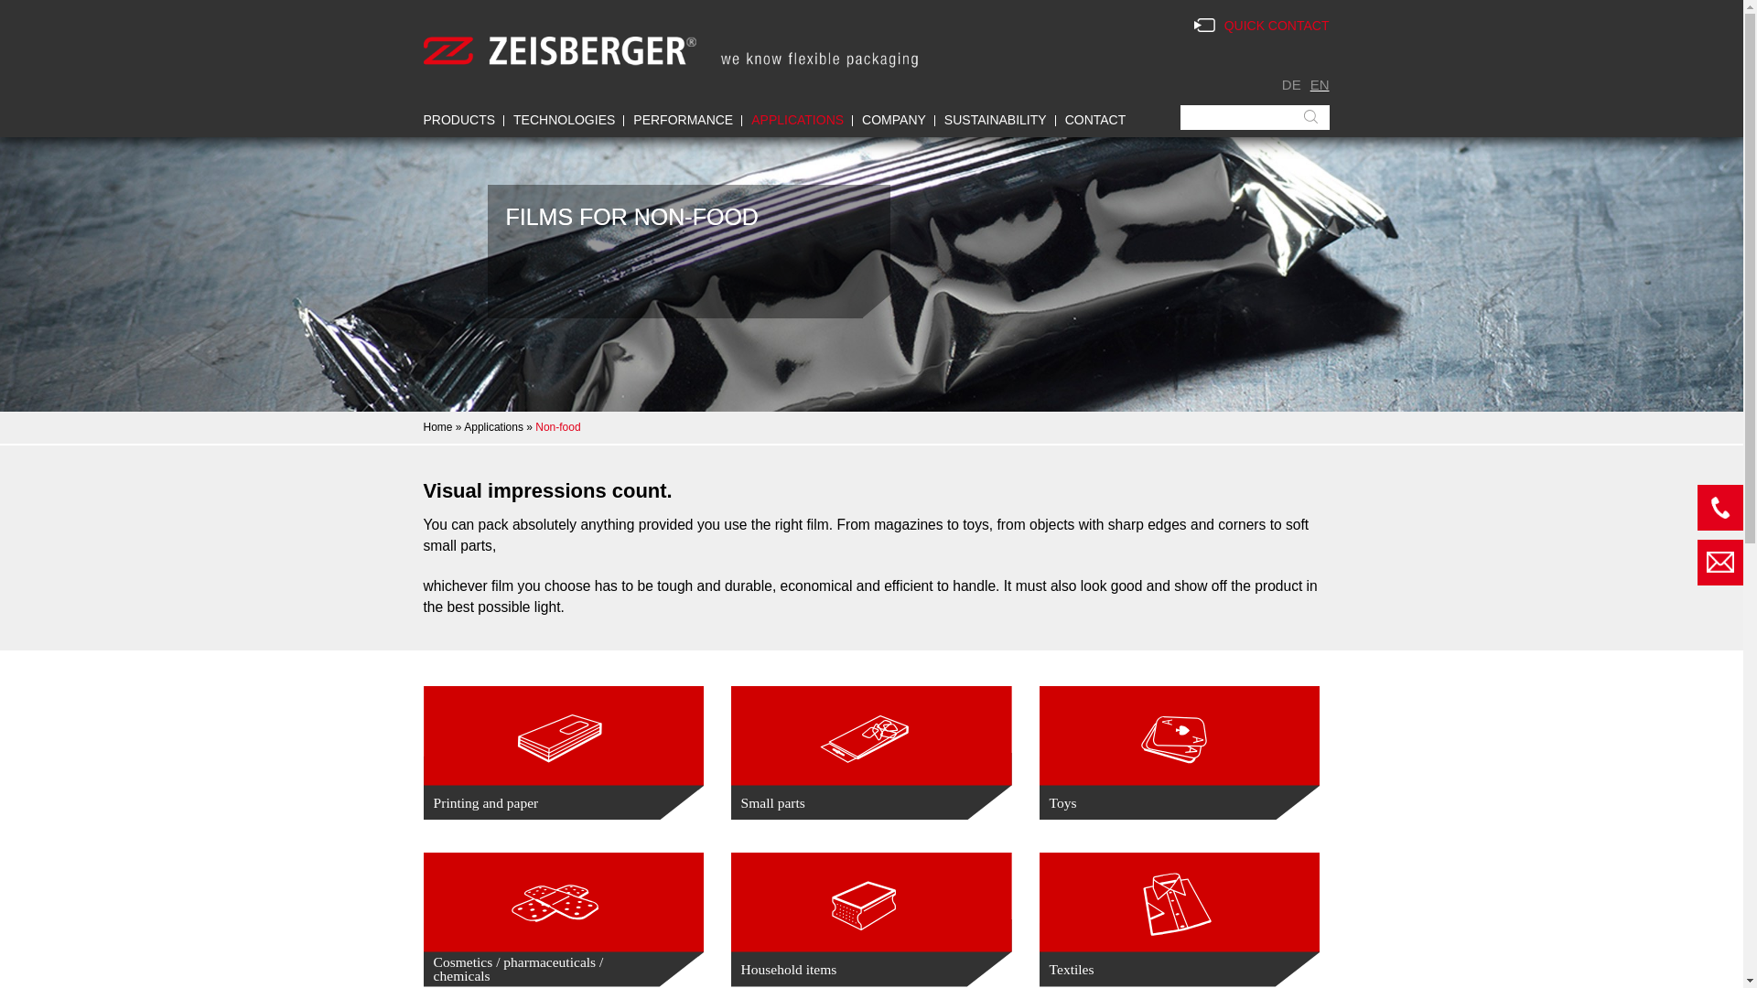 The image size is (1757, 988). Describe the element at coordinates (683, 115) in the screenshot. I see `PERFORMANCE` at that location.